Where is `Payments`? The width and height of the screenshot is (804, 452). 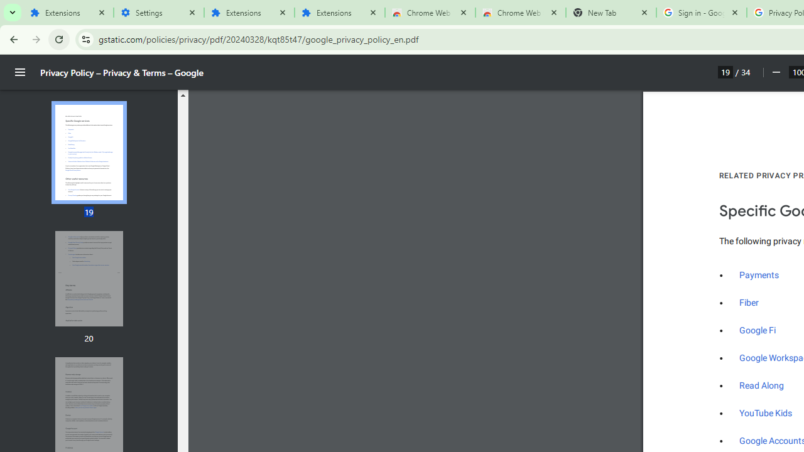
Payments is located at coordinates (158, 13).